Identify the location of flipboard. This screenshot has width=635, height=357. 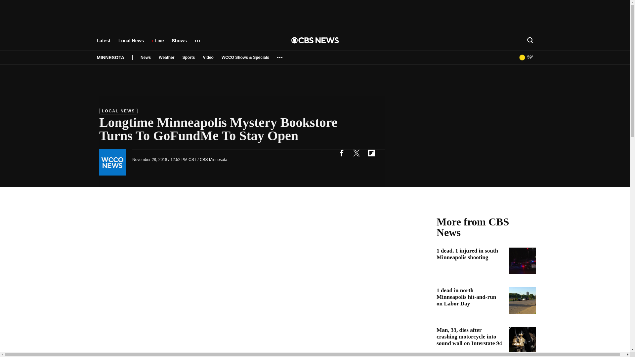
(371, 153).